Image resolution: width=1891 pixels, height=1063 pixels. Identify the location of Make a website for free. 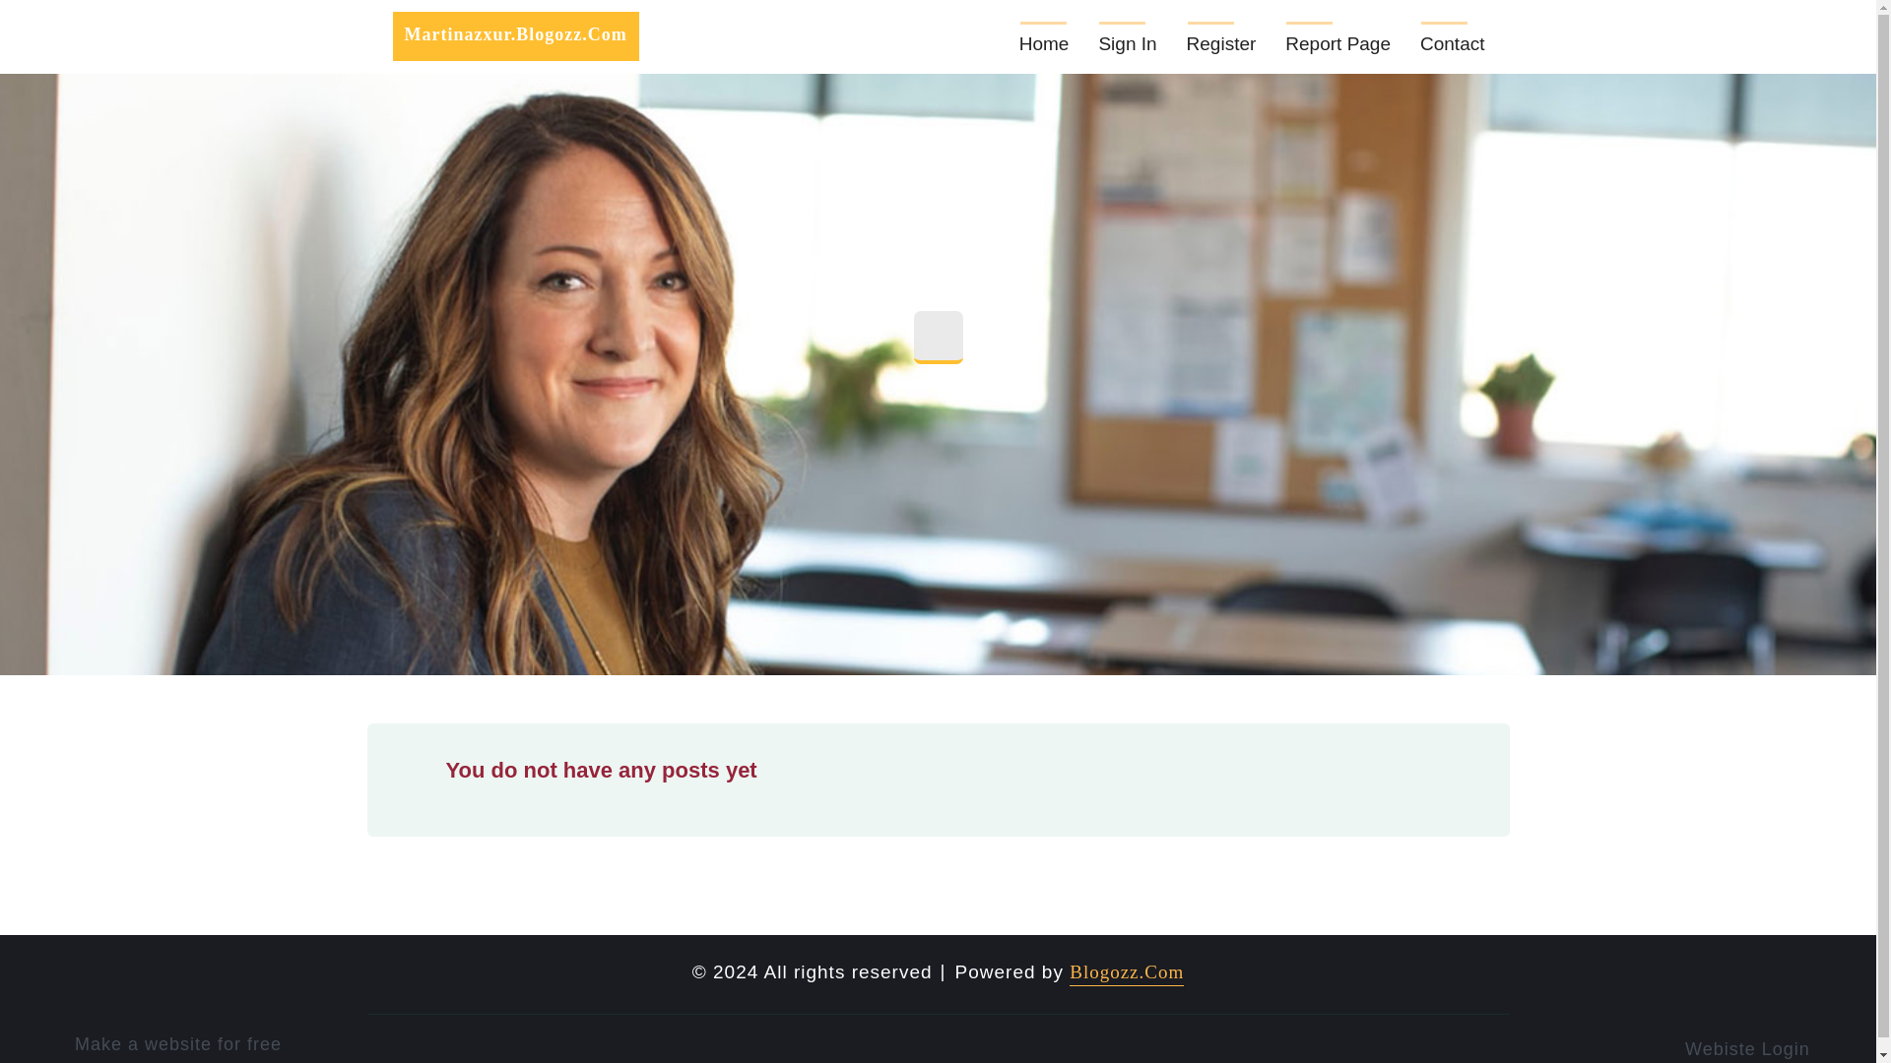
(183, 1043).